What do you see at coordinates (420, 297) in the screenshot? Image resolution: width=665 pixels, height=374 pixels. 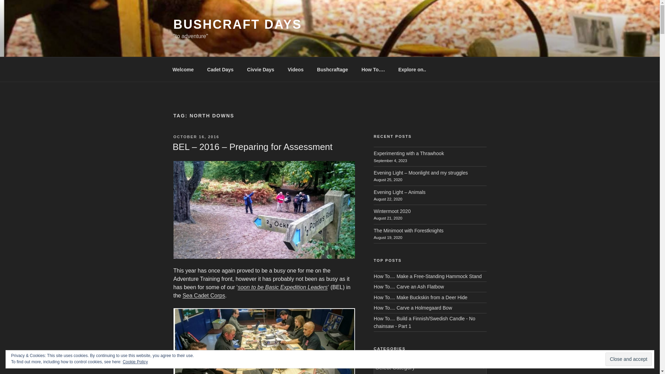 I see `How To.... Make Buckskin from a Deer Hide` at bounding box center [420, 297].